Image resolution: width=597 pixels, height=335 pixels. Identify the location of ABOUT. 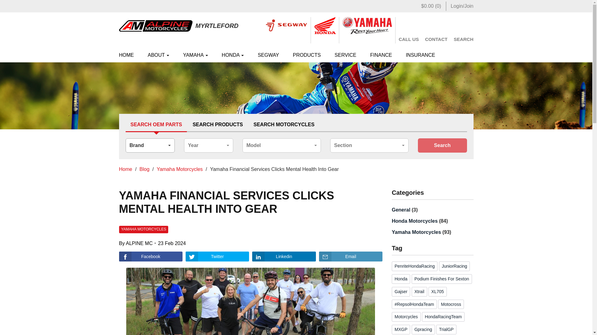
(159, 55).